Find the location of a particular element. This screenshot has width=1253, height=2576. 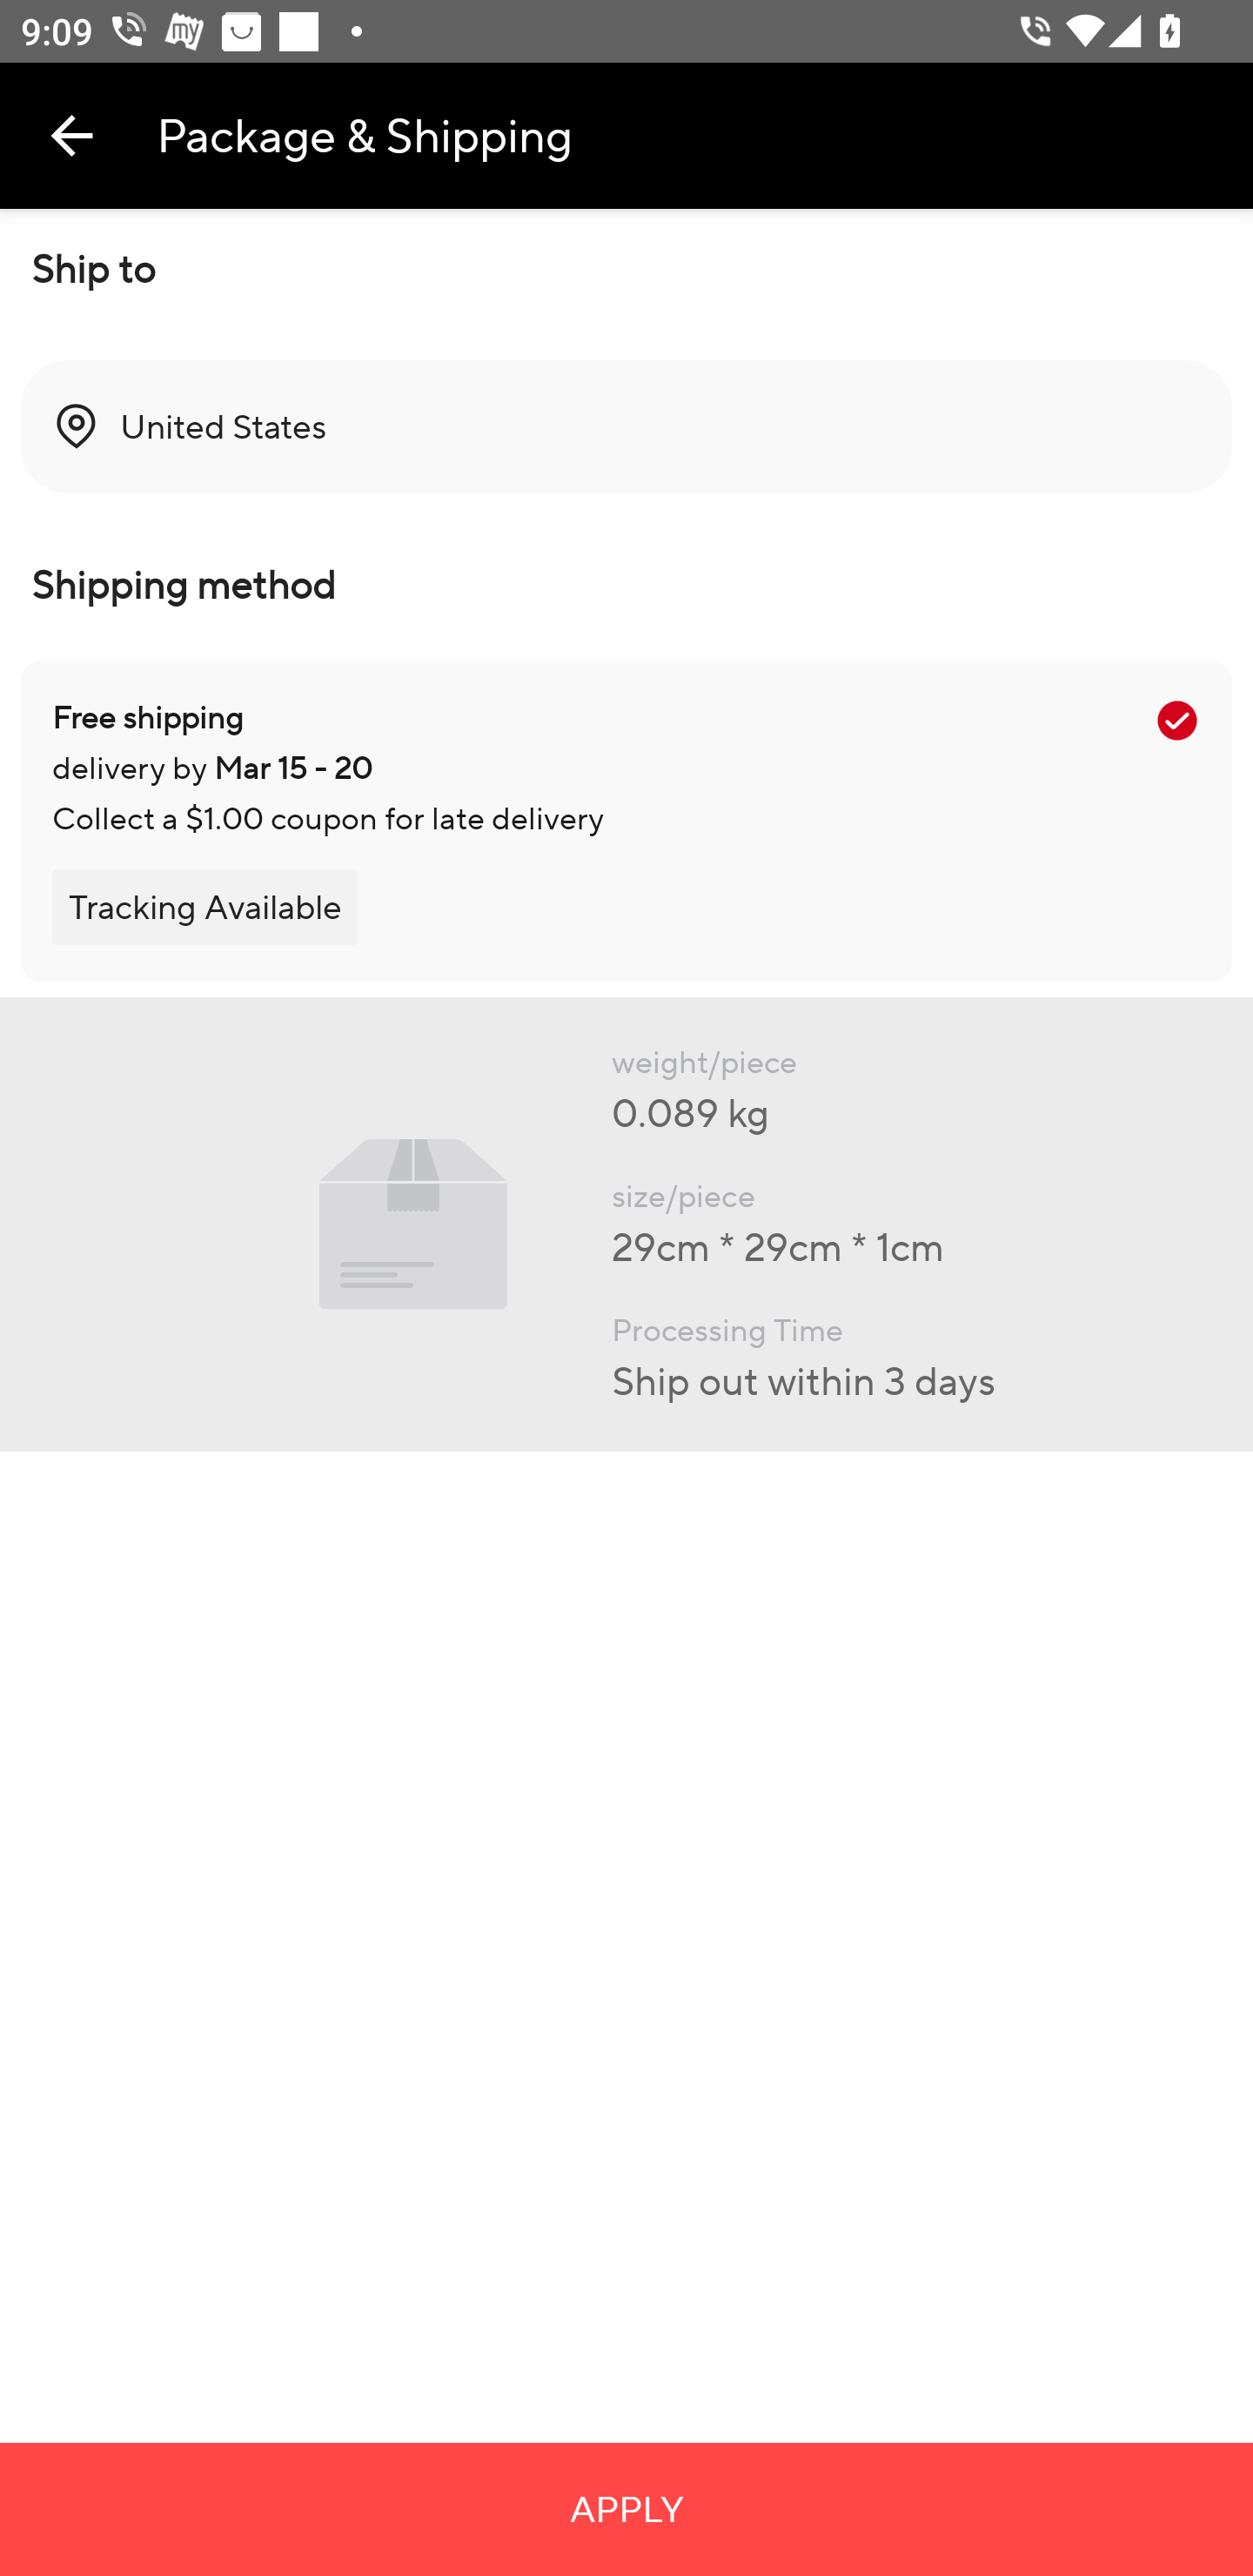

 United States is located at coordinates (626, 427).